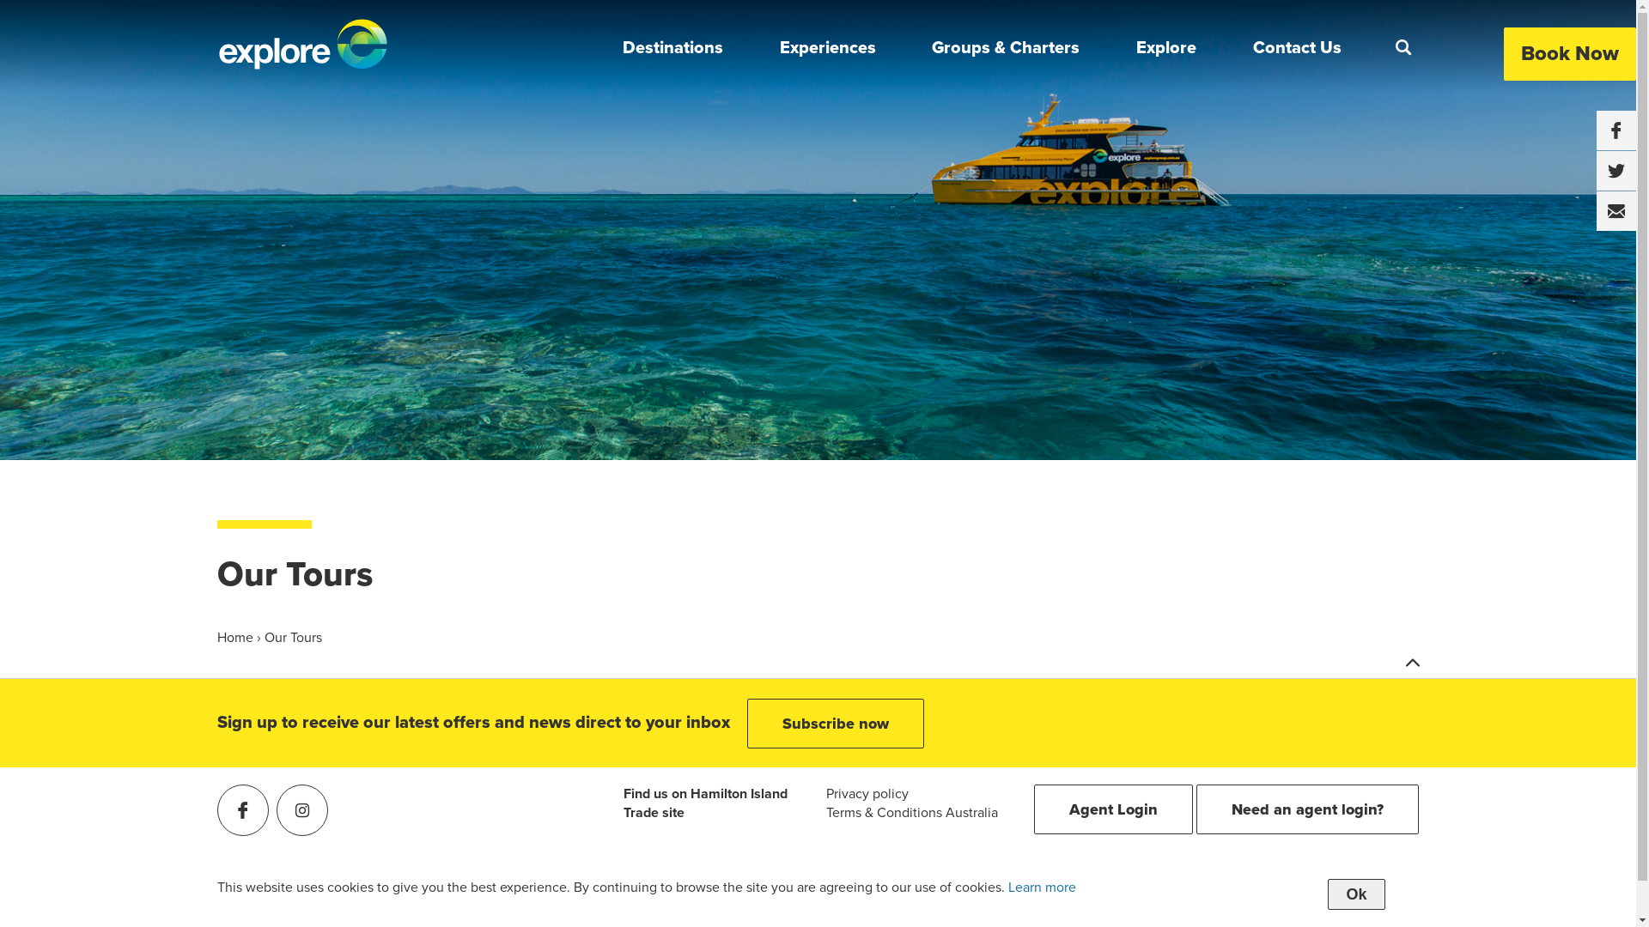 This screenshot has width=1649, height=927. Describe the element at coordinates (1616, 171) in the screenshot. I see `Share on Twitter` at that location.